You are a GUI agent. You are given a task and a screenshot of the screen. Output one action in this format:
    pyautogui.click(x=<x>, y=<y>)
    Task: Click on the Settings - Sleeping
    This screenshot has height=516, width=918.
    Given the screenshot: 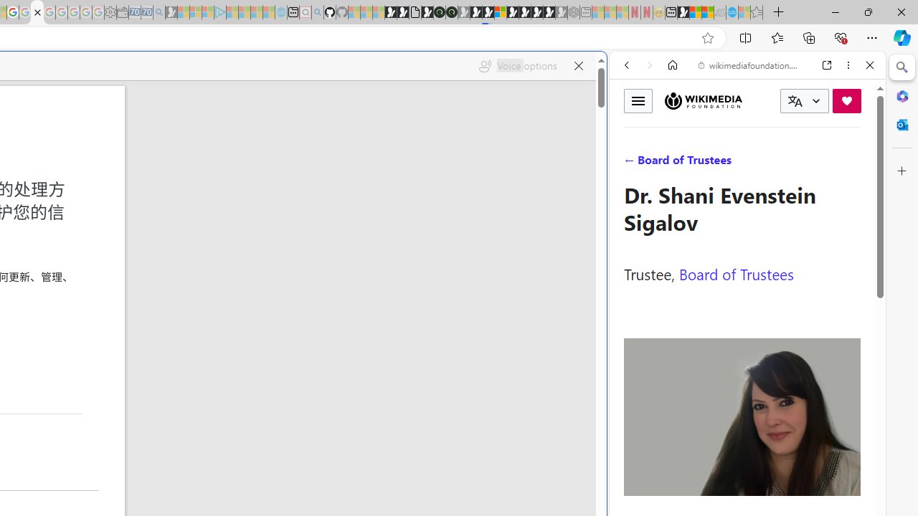 What is the action you would take?
    pyautogui.click(x=110, y=13)
    